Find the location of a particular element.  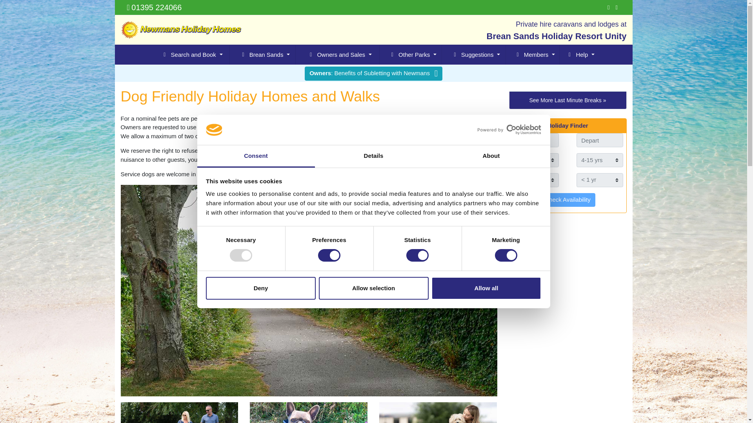

Deny is located at coordinates (260, 288).